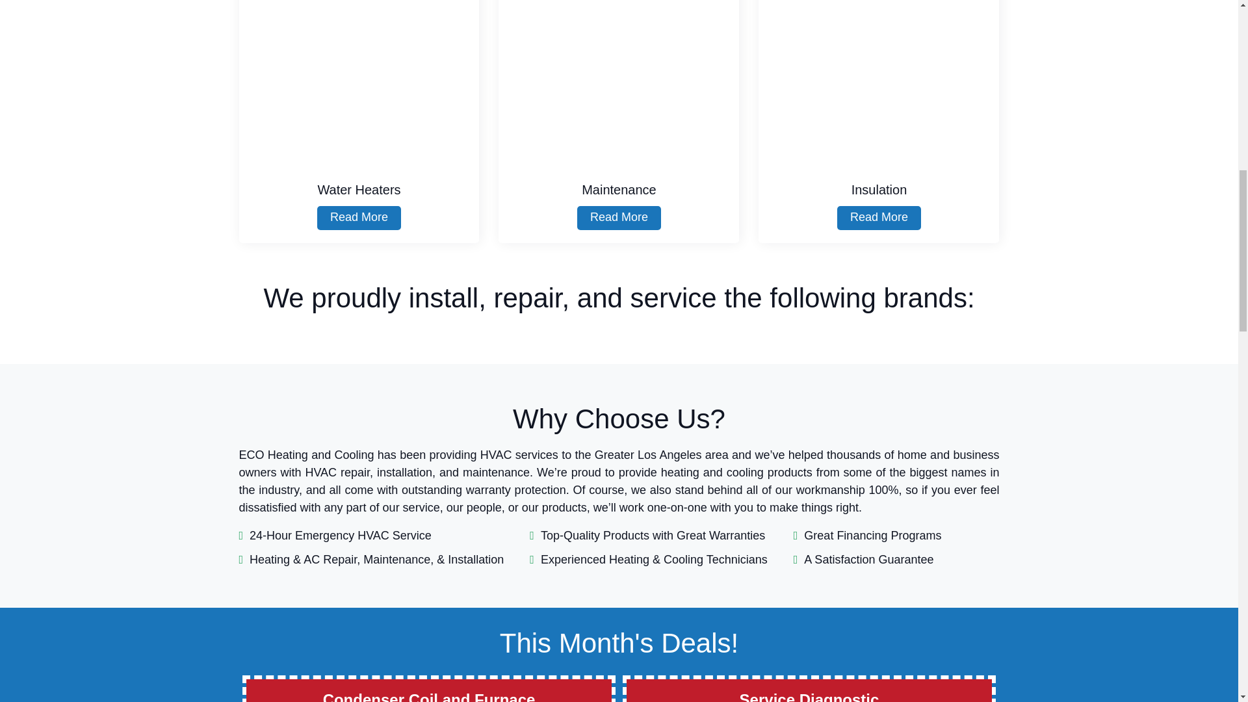  Describe the element at coordinates (879, 83) in the screenshot. I see `Insulation` at that location.